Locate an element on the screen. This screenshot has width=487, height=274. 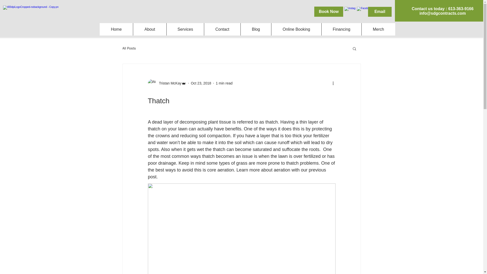
About is located at coordinates (150, 29).